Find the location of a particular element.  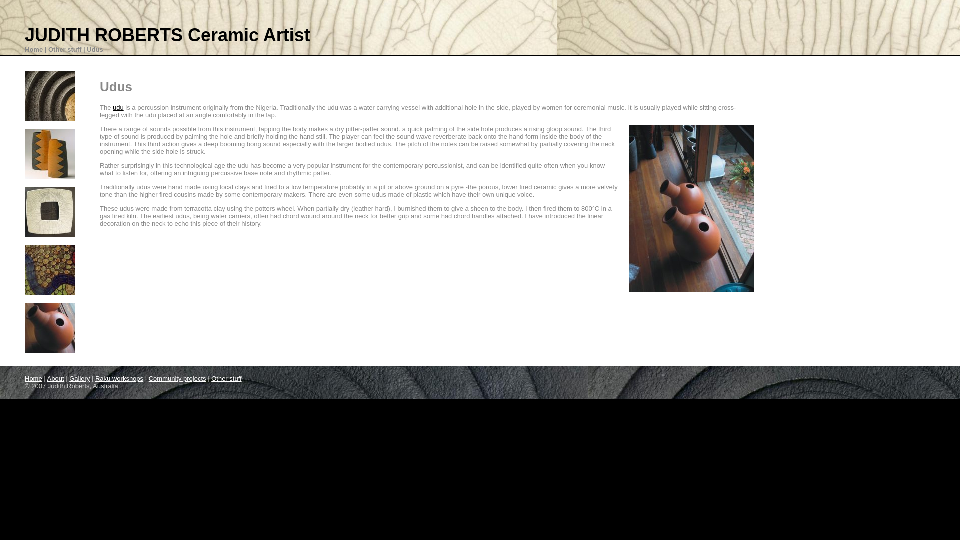

udu is located at coordinates (118, 108).